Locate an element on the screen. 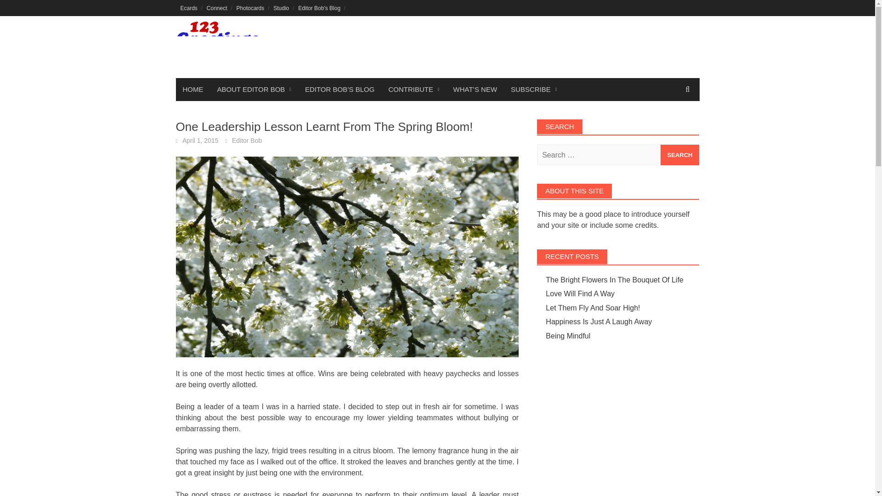 This screenshot has height=496, width=882. SUBSCRIBE is located at coordinates (533, 89).